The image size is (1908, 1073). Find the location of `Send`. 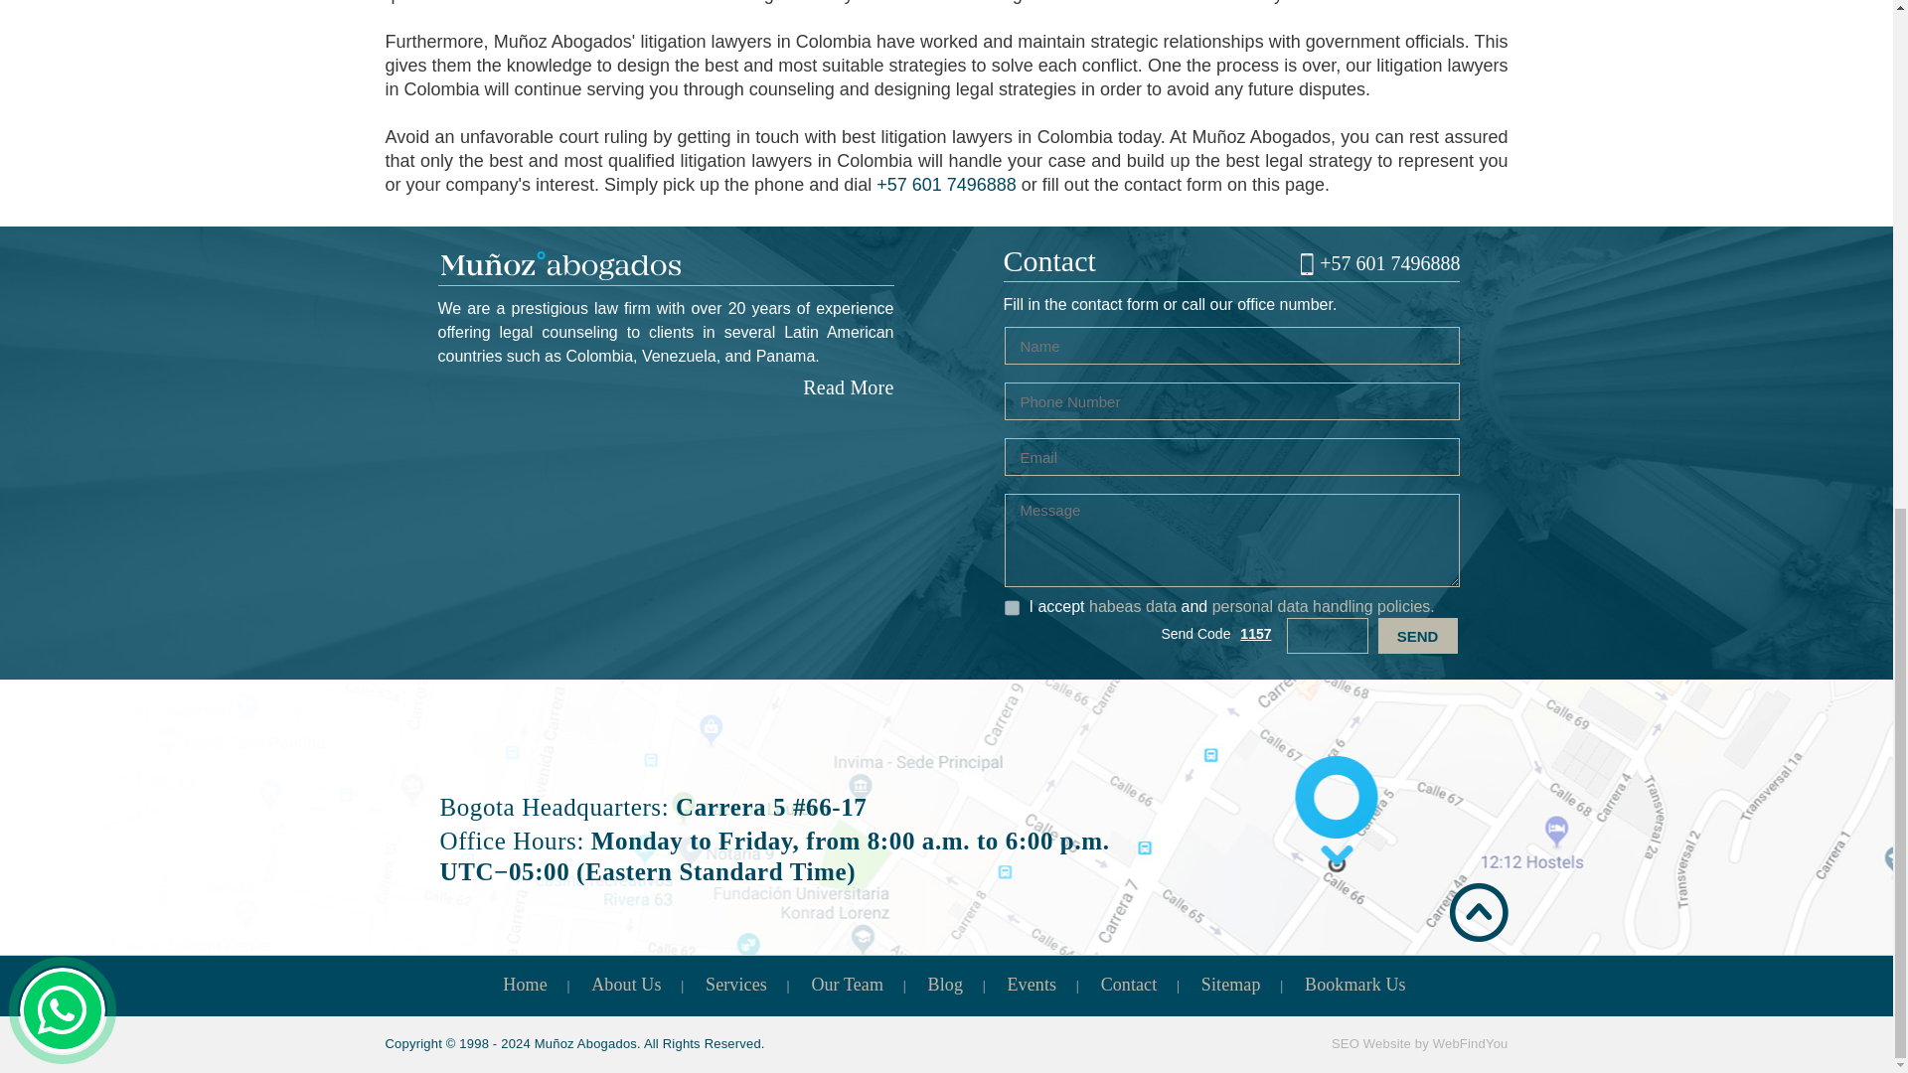

Send is located at coordinates (1417, 636).